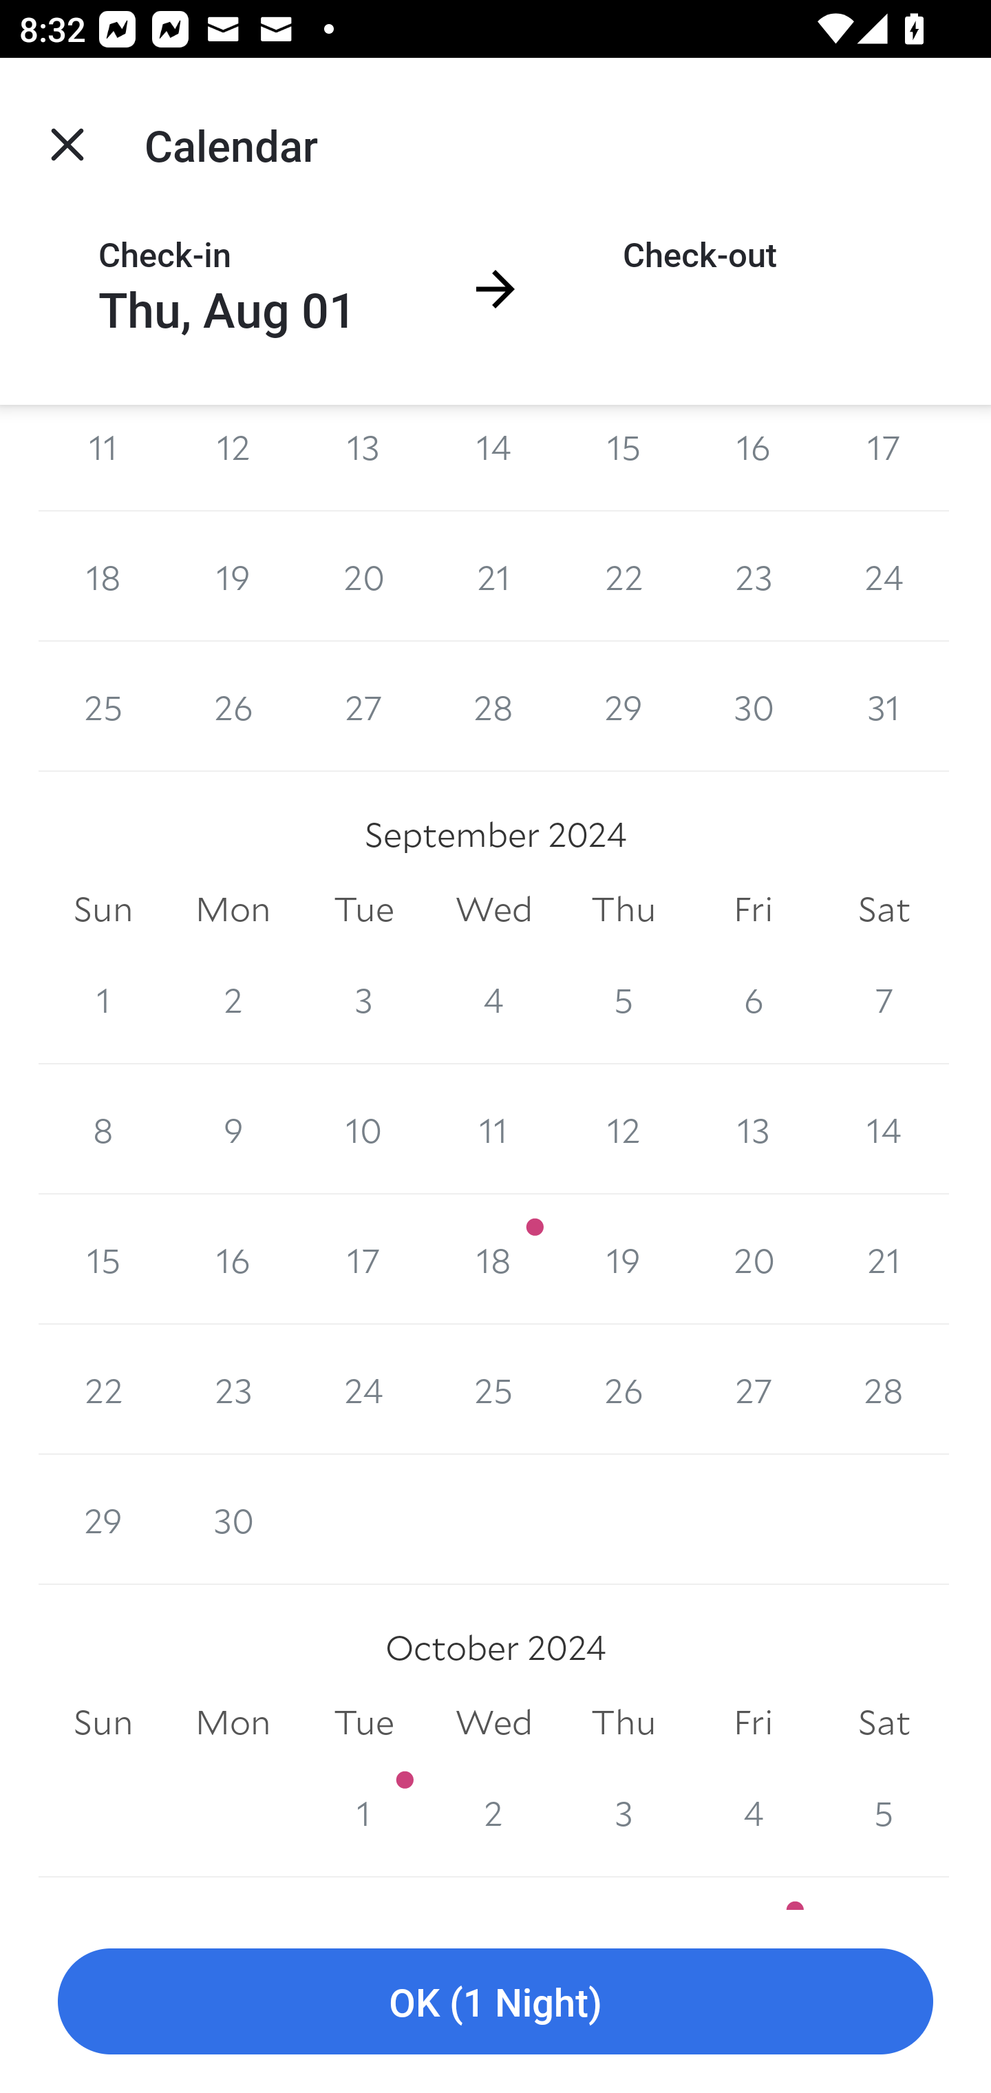 The height and width of the screenshot is (2093, 991). Describe the element at coordinates (624, 1812) in the screenshot. I see `3 3 October 2024` at that location.